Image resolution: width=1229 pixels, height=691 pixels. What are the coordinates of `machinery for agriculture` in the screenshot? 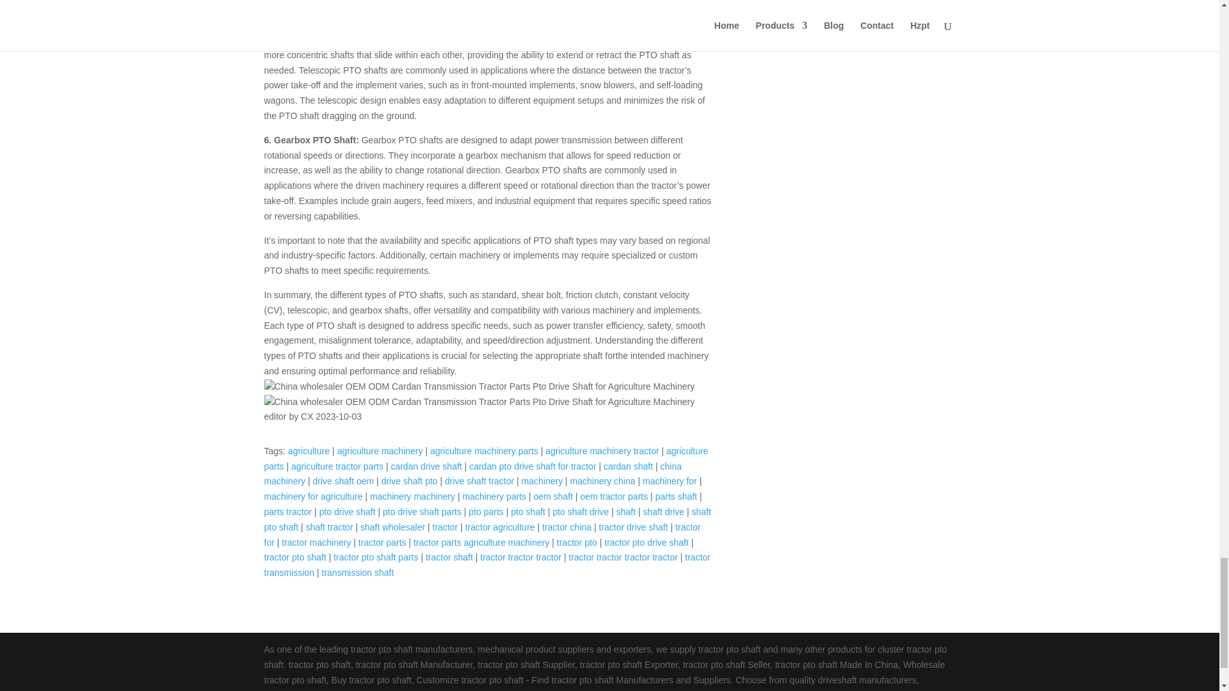 It's located at (313, 496).